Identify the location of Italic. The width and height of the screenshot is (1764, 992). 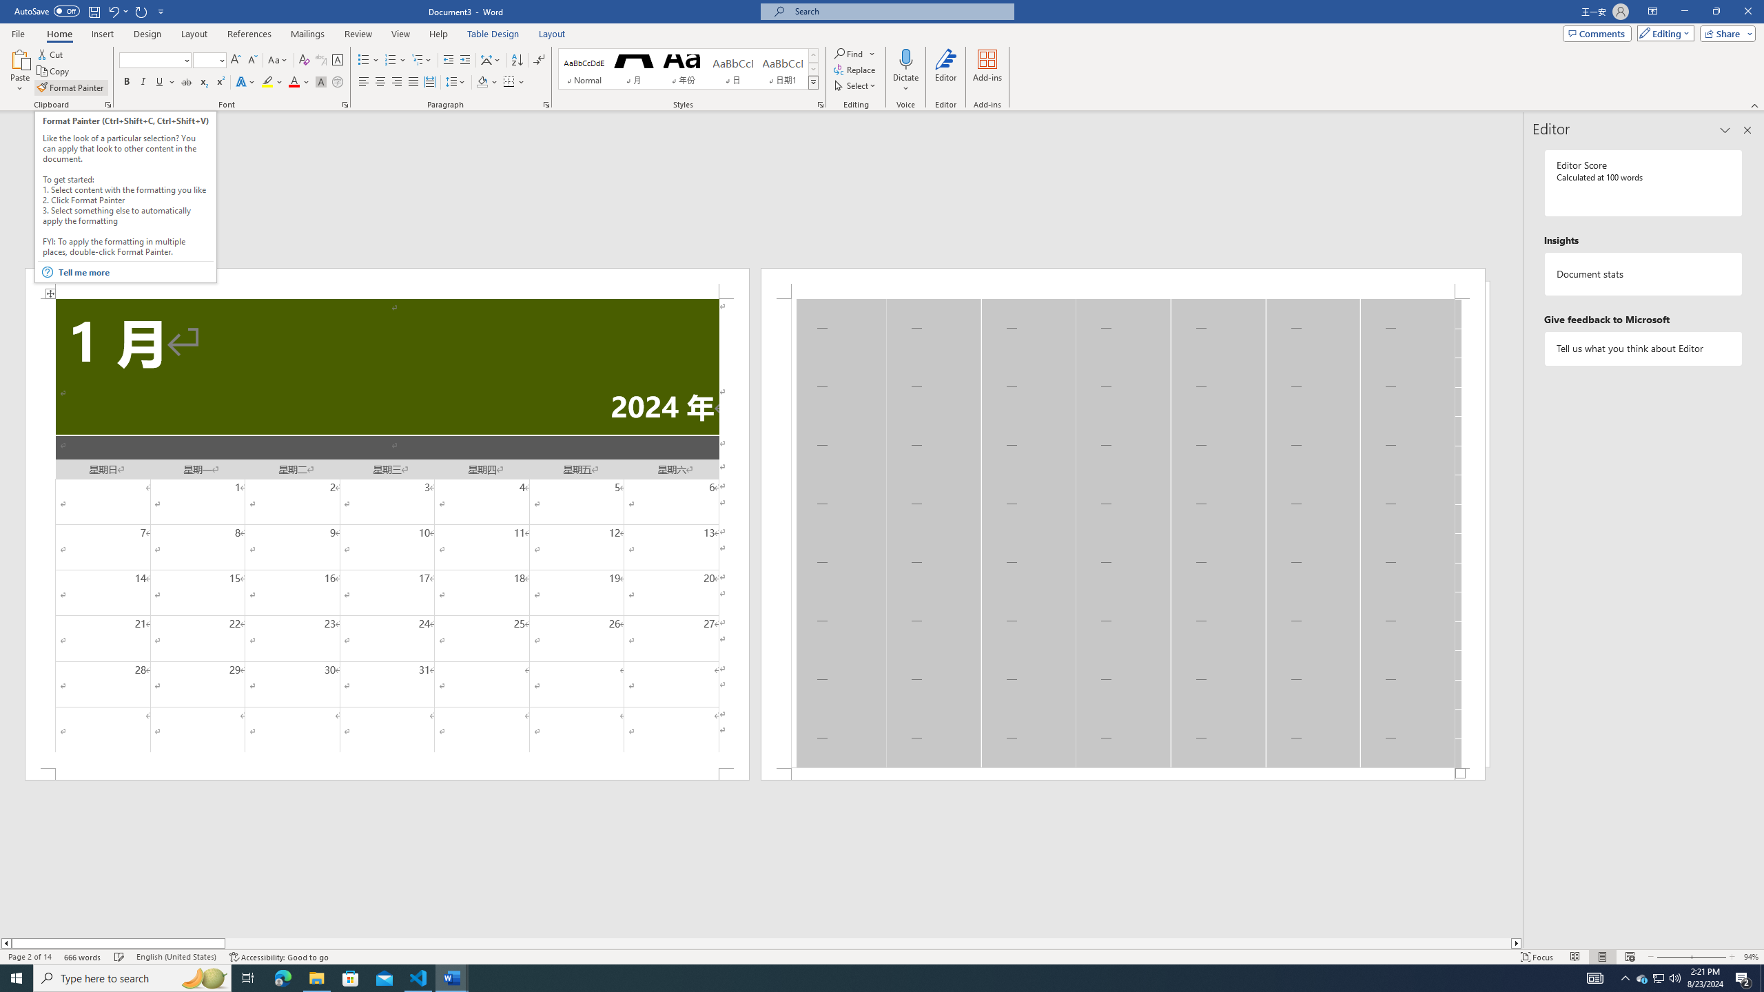
(143, 83).